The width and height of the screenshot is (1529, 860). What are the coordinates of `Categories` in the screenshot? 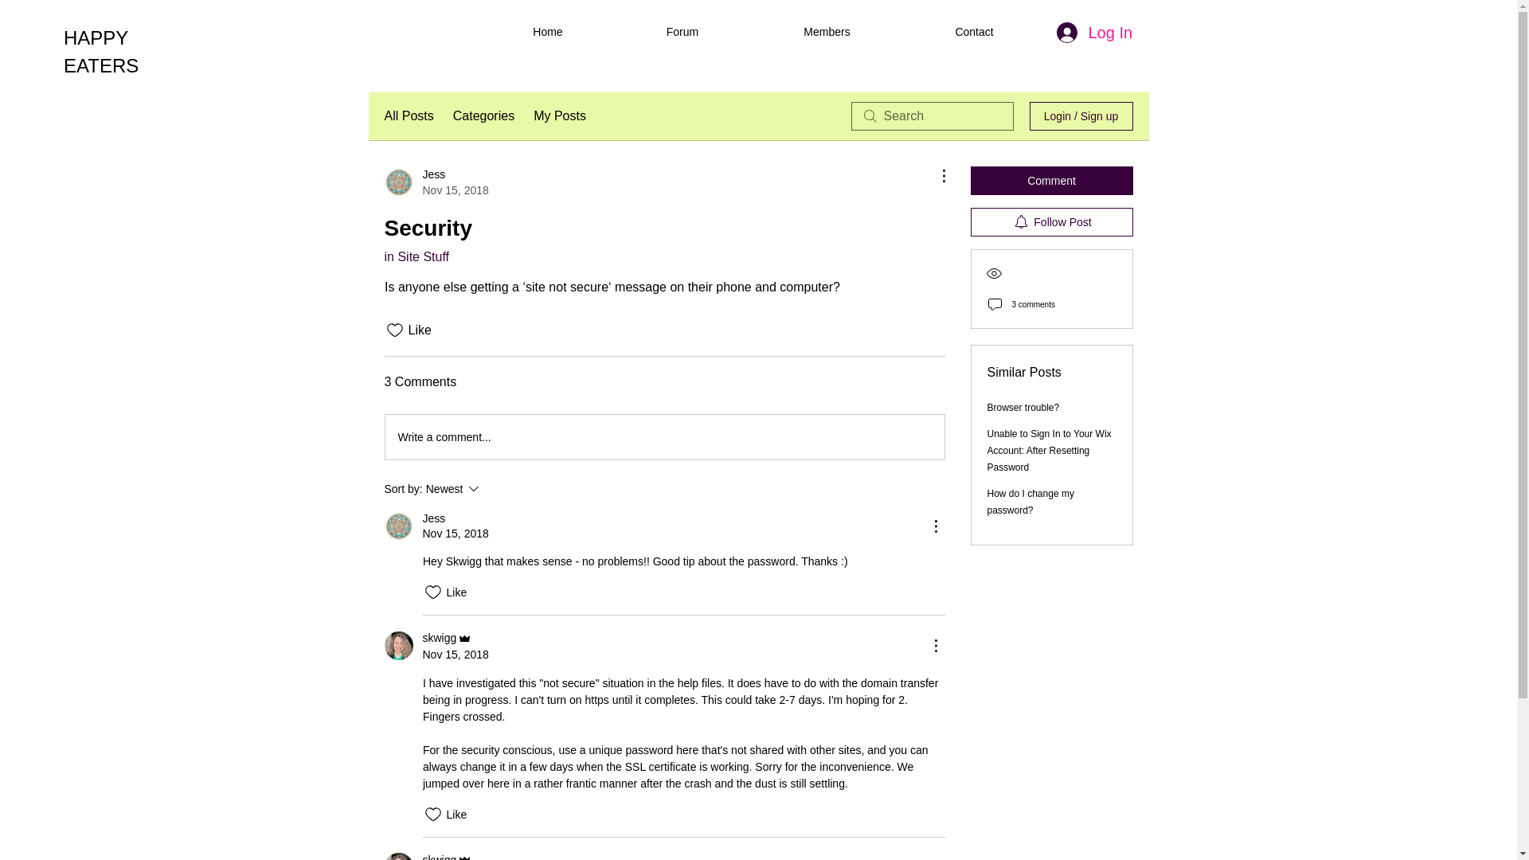 It's located at (495, 489).